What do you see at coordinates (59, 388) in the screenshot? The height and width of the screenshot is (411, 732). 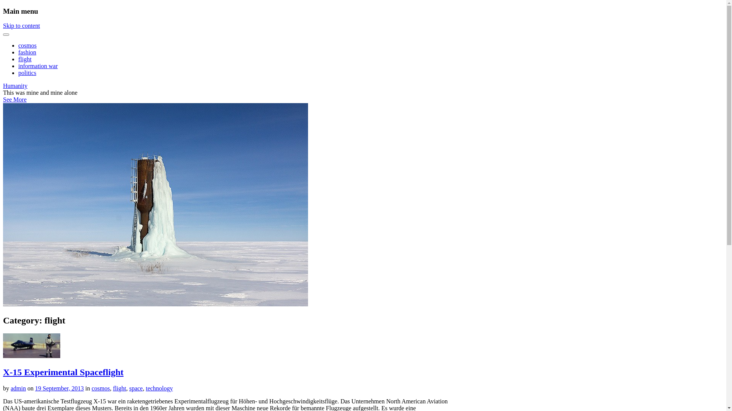 I see `19 September, 2013` at bounding box center [59, 388].